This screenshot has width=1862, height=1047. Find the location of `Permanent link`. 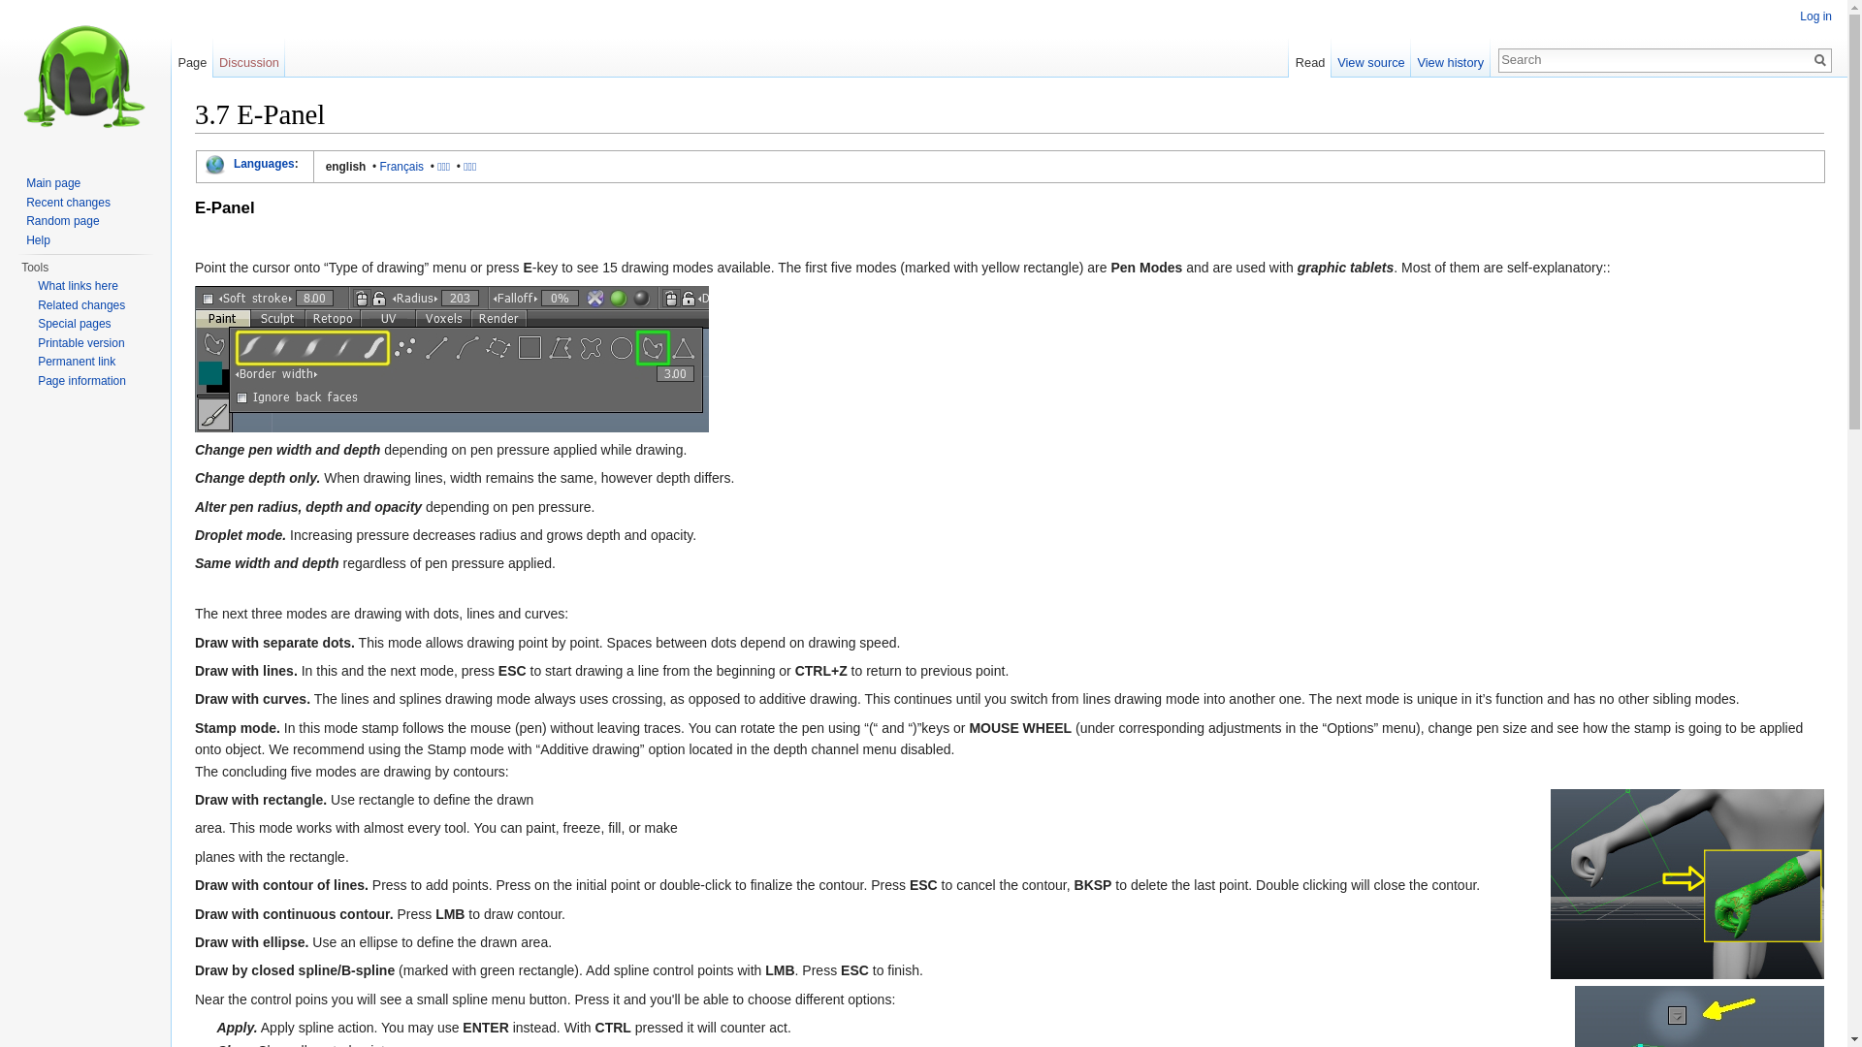

Permanent link is located at coordinates (77, 362).